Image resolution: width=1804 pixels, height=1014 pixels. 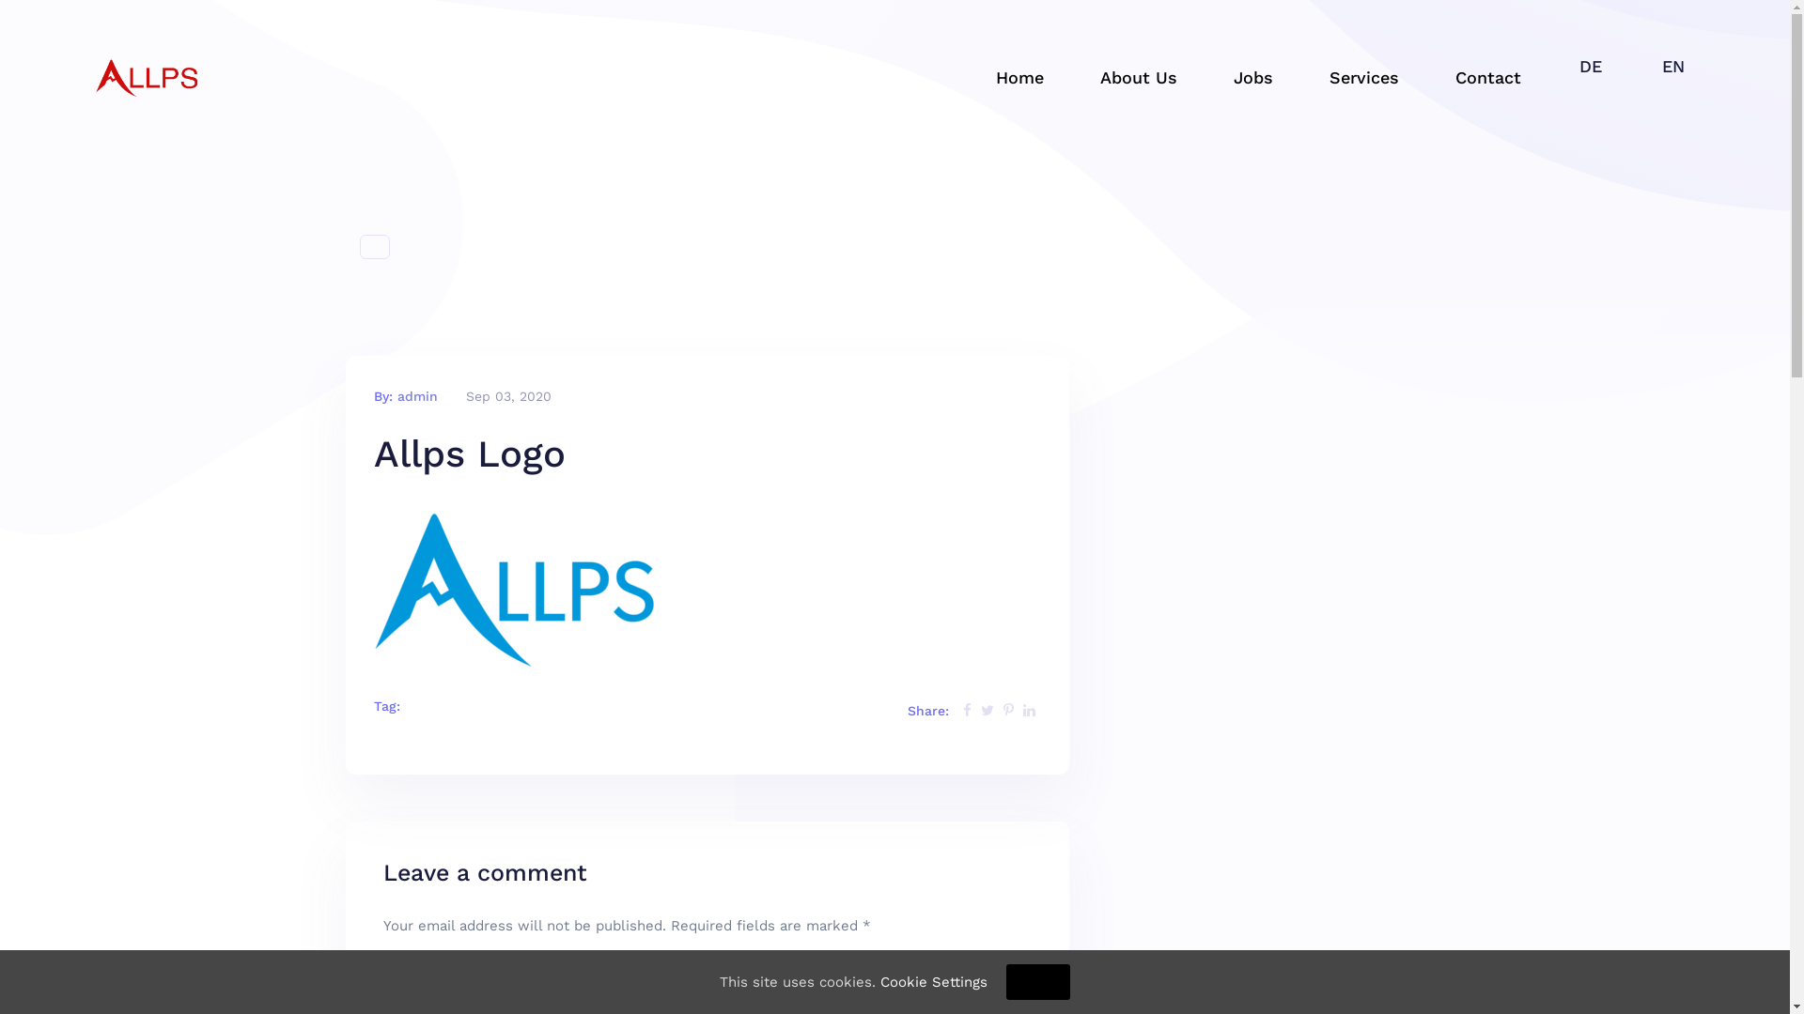 I want to click on Cookie Settings, so click(x=934, y=982).